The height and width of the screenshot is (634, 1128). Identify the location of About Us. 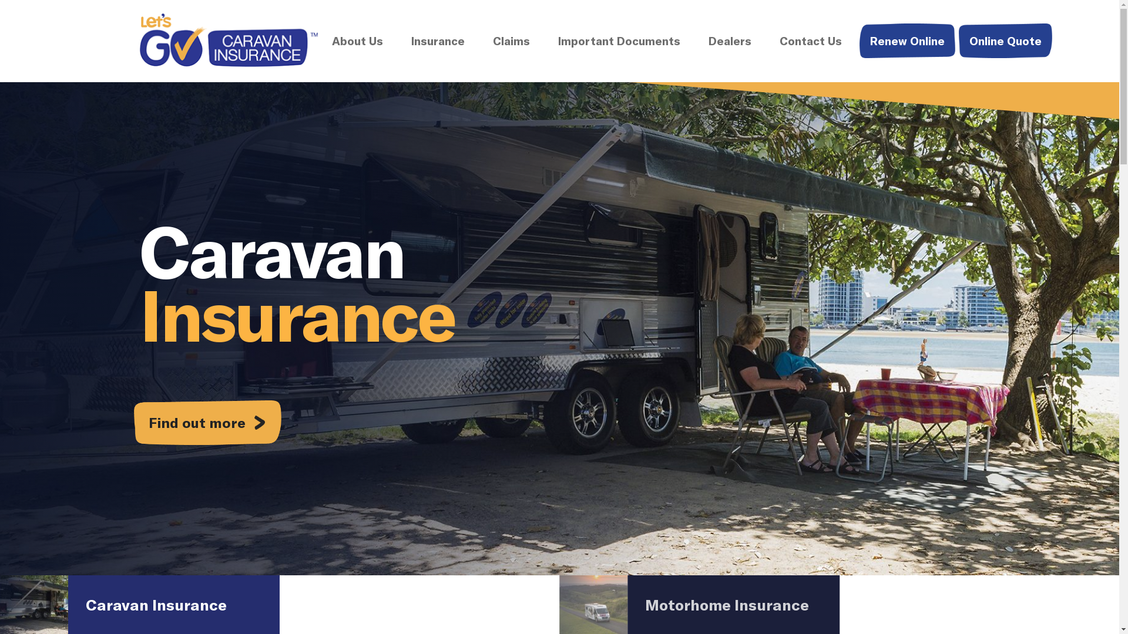
(357, 41).